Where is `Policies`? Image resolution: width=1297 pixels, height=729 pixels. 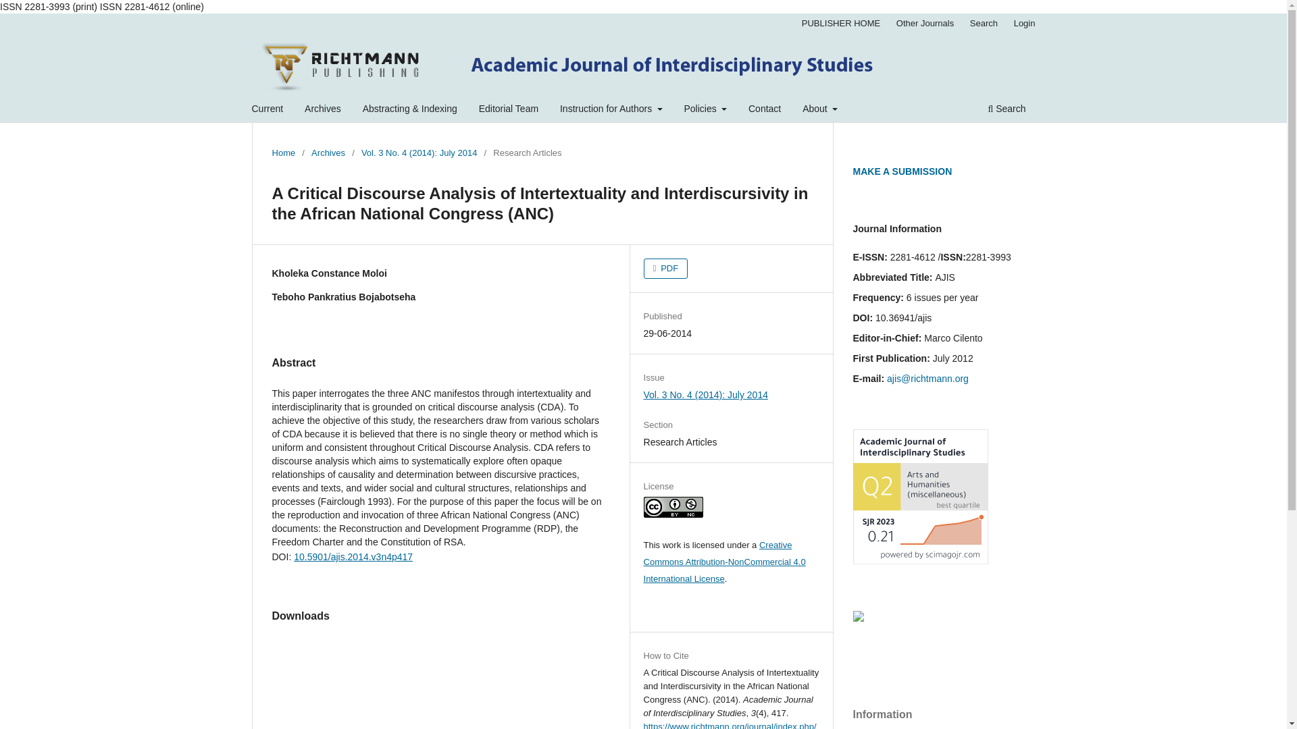
Policies is located at coordinates (705, 110).